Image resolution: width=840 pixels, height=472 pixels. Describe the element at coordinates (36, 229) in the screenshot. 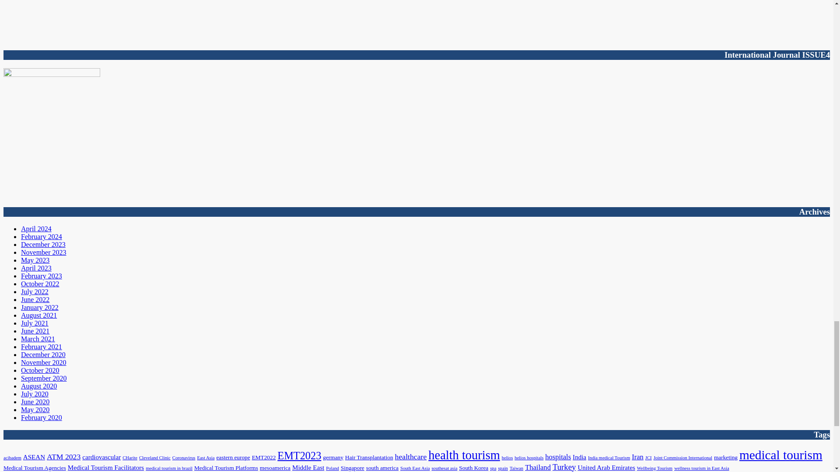

I see `April 2024` at that location.